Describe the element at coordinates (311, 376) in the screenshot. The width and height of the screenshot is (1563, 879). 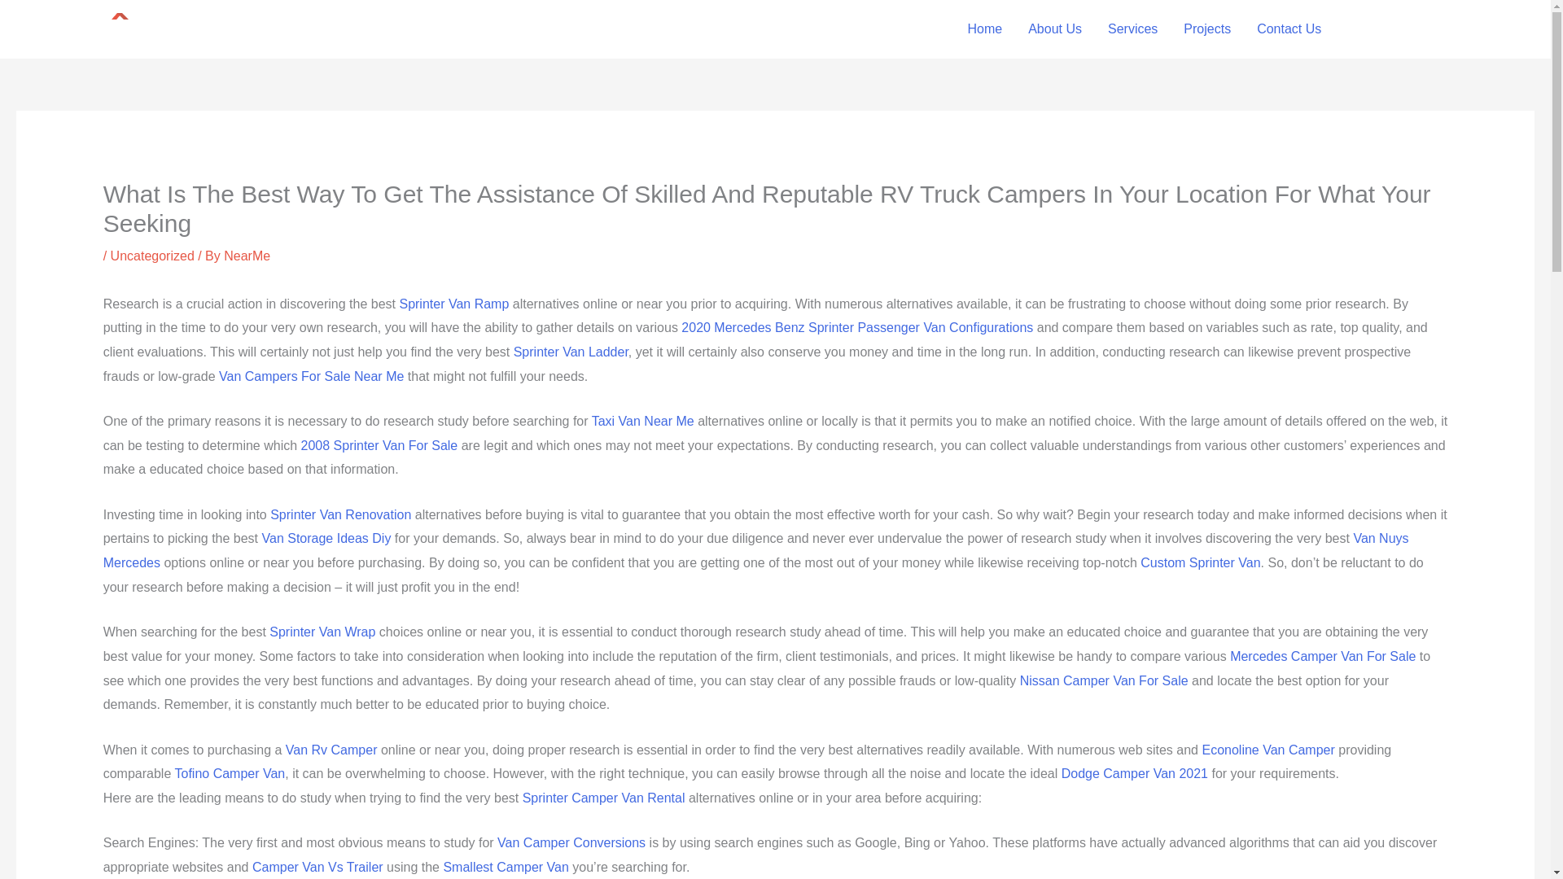
I see `Van Campers For Sale Near Me` at that location.